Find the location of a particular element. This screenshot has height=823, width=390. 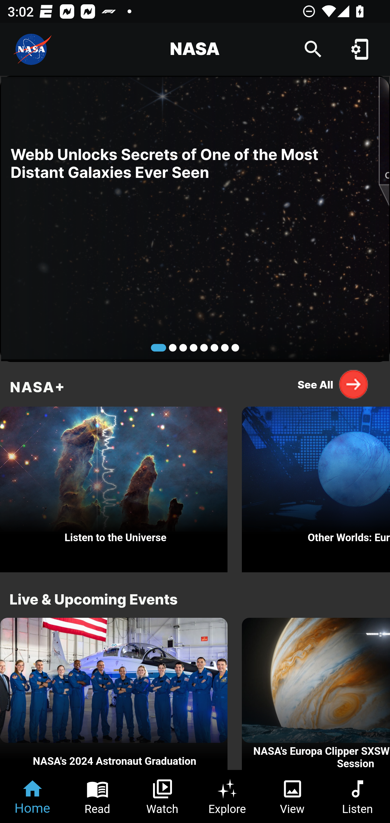

See All is located at coordinates (333, 384).